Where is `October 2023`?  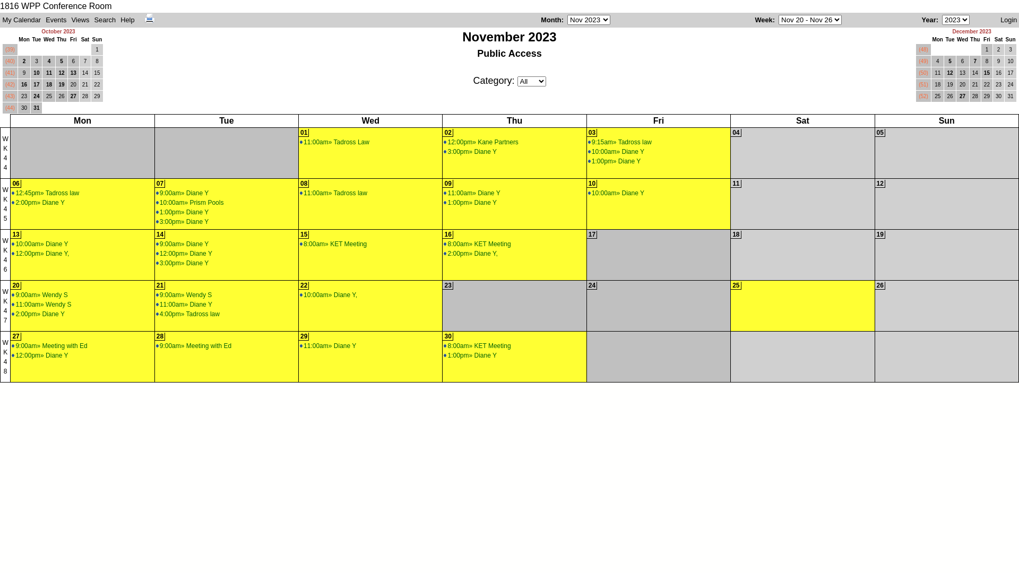 October 2023 is located at coordinates (58, 32).